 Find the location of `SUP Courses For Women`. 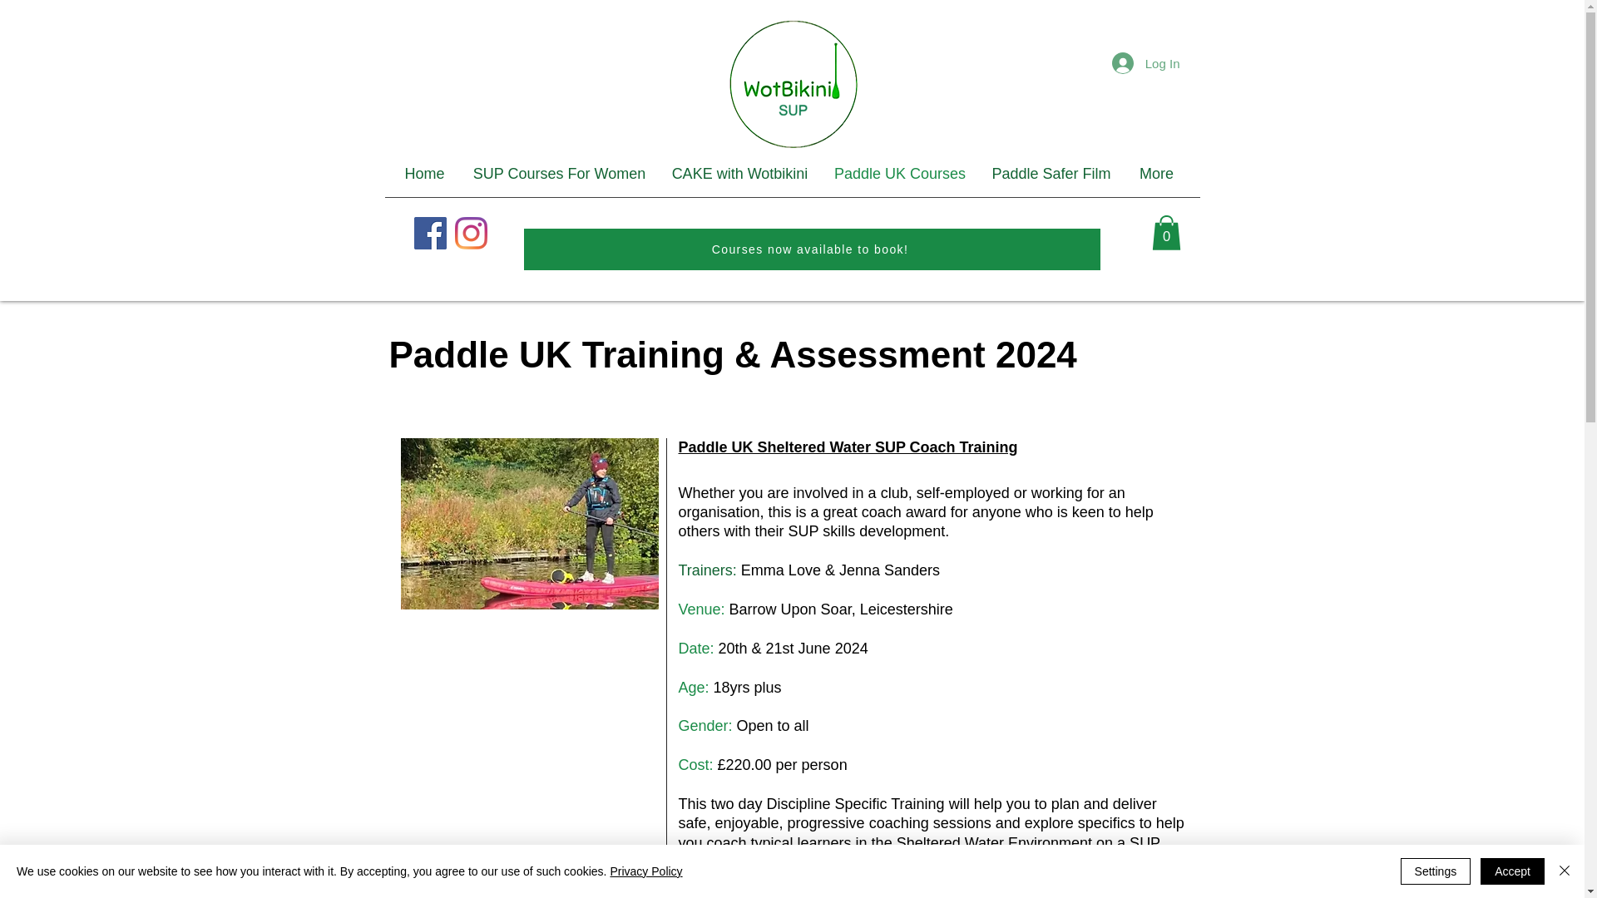

SUP Courses For Women is located at coordinates (559, 174).